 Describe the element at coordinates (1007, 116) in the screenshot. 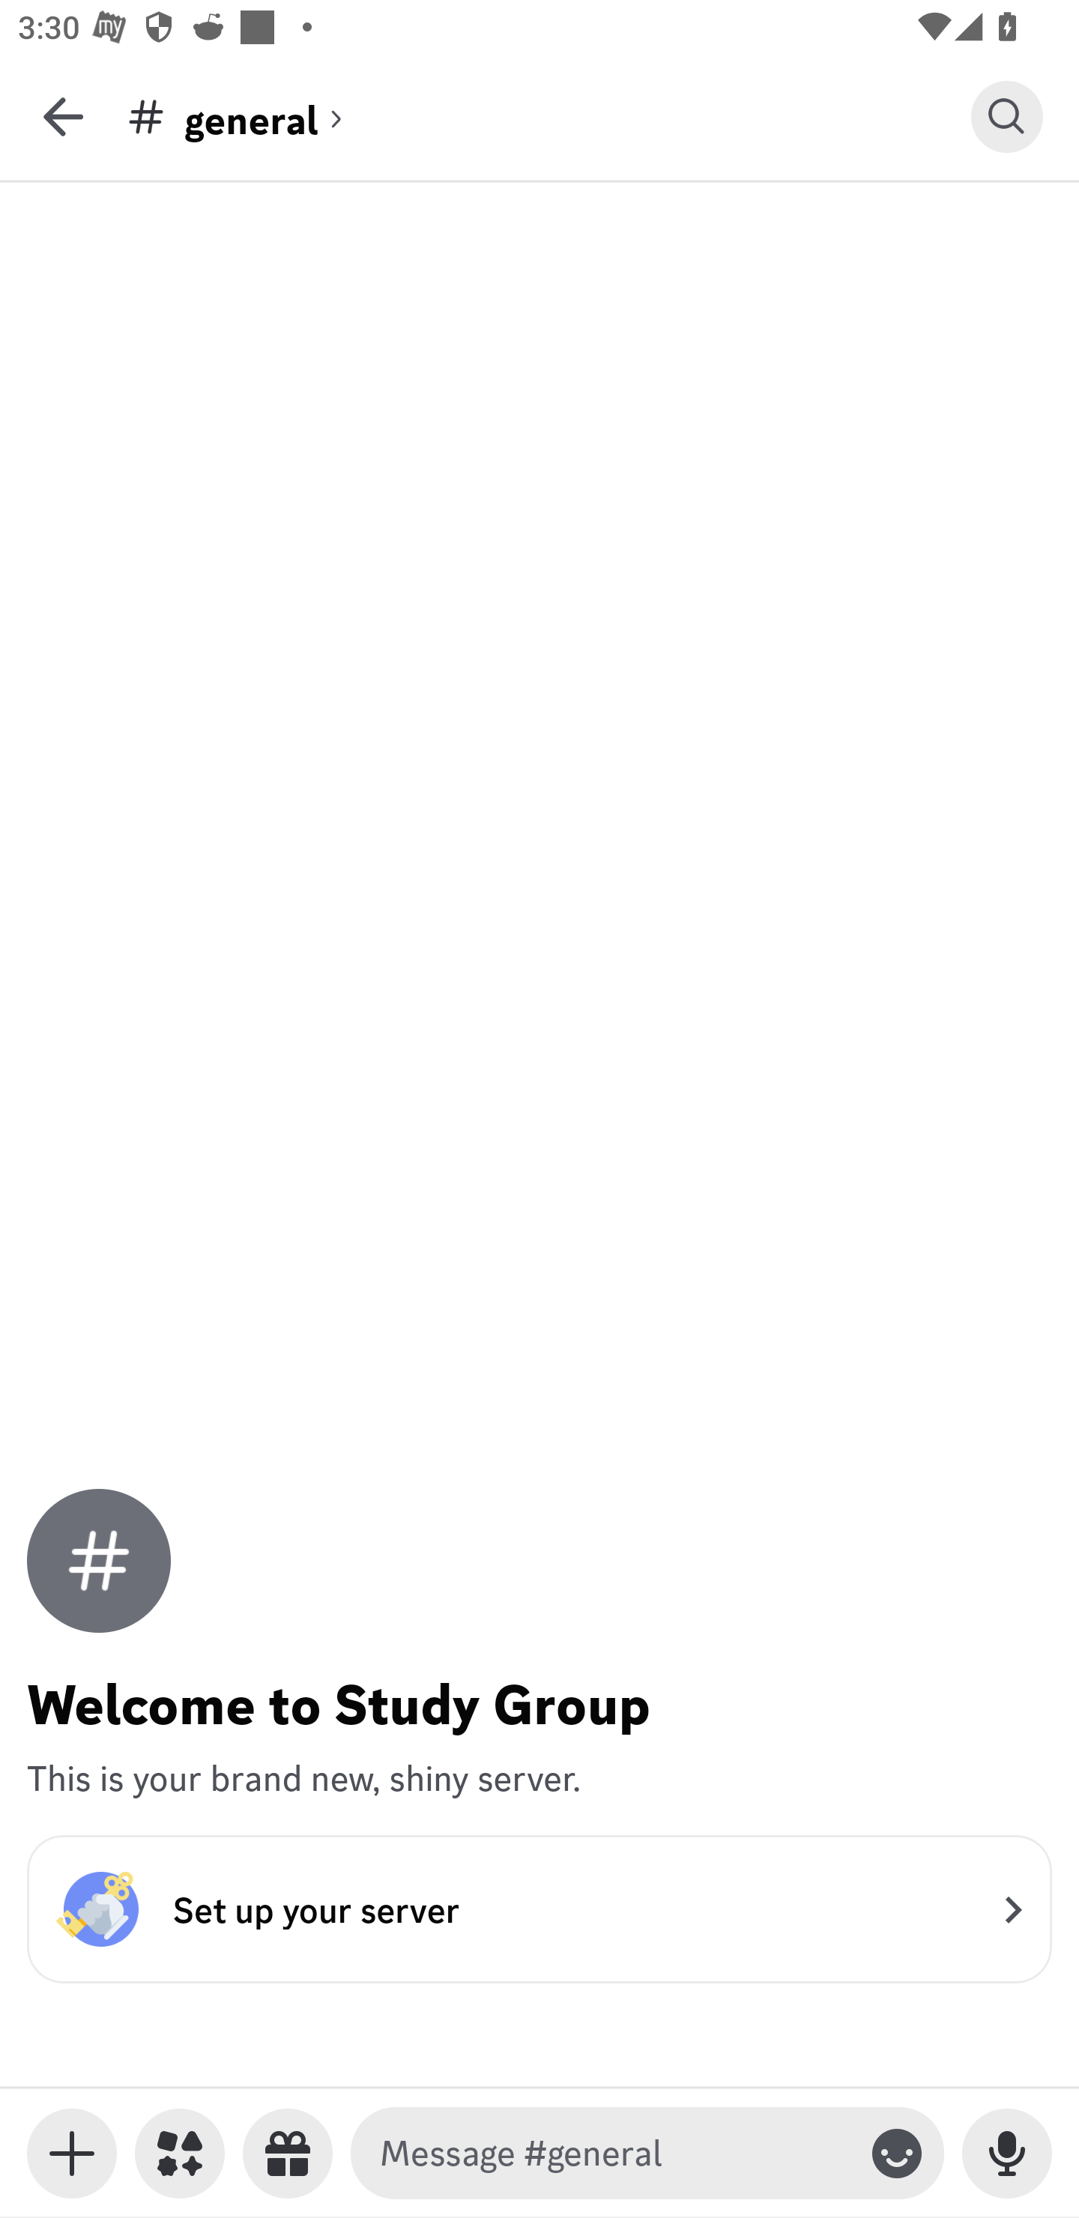

I see `Search` at that location.